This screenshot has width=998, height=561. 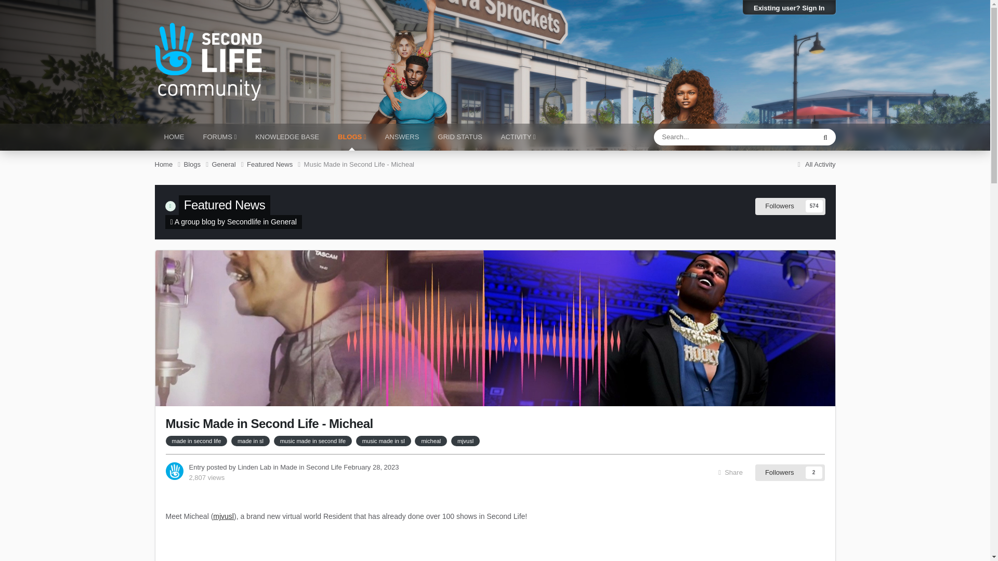 I want to click on GRID STATUS, so click(x=459, y=137).